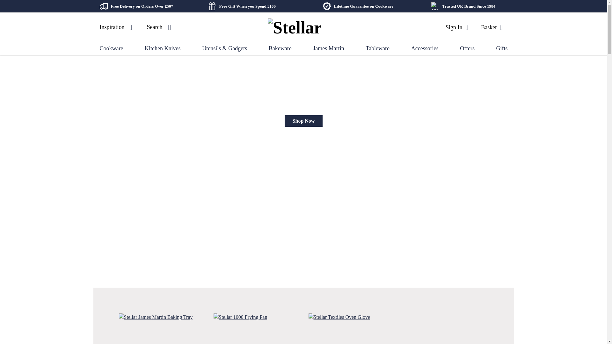 The image size is (612, 344). What do you see at coordinates (469, 6) in the screenshot?
I see `Trusted UK Brand Since 1984` at bounding box center [469, 6].